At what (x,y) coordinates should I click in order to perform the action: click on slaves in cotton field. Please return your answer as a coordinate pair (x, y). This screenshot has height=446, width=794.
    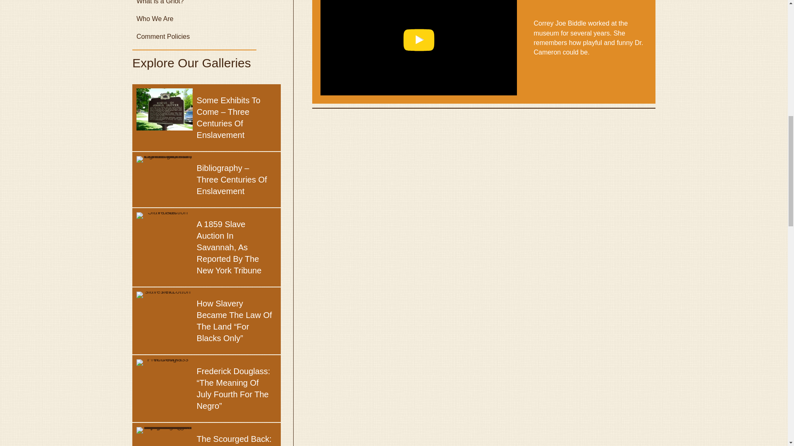
    Looking at the image, I should click on (165, 295).